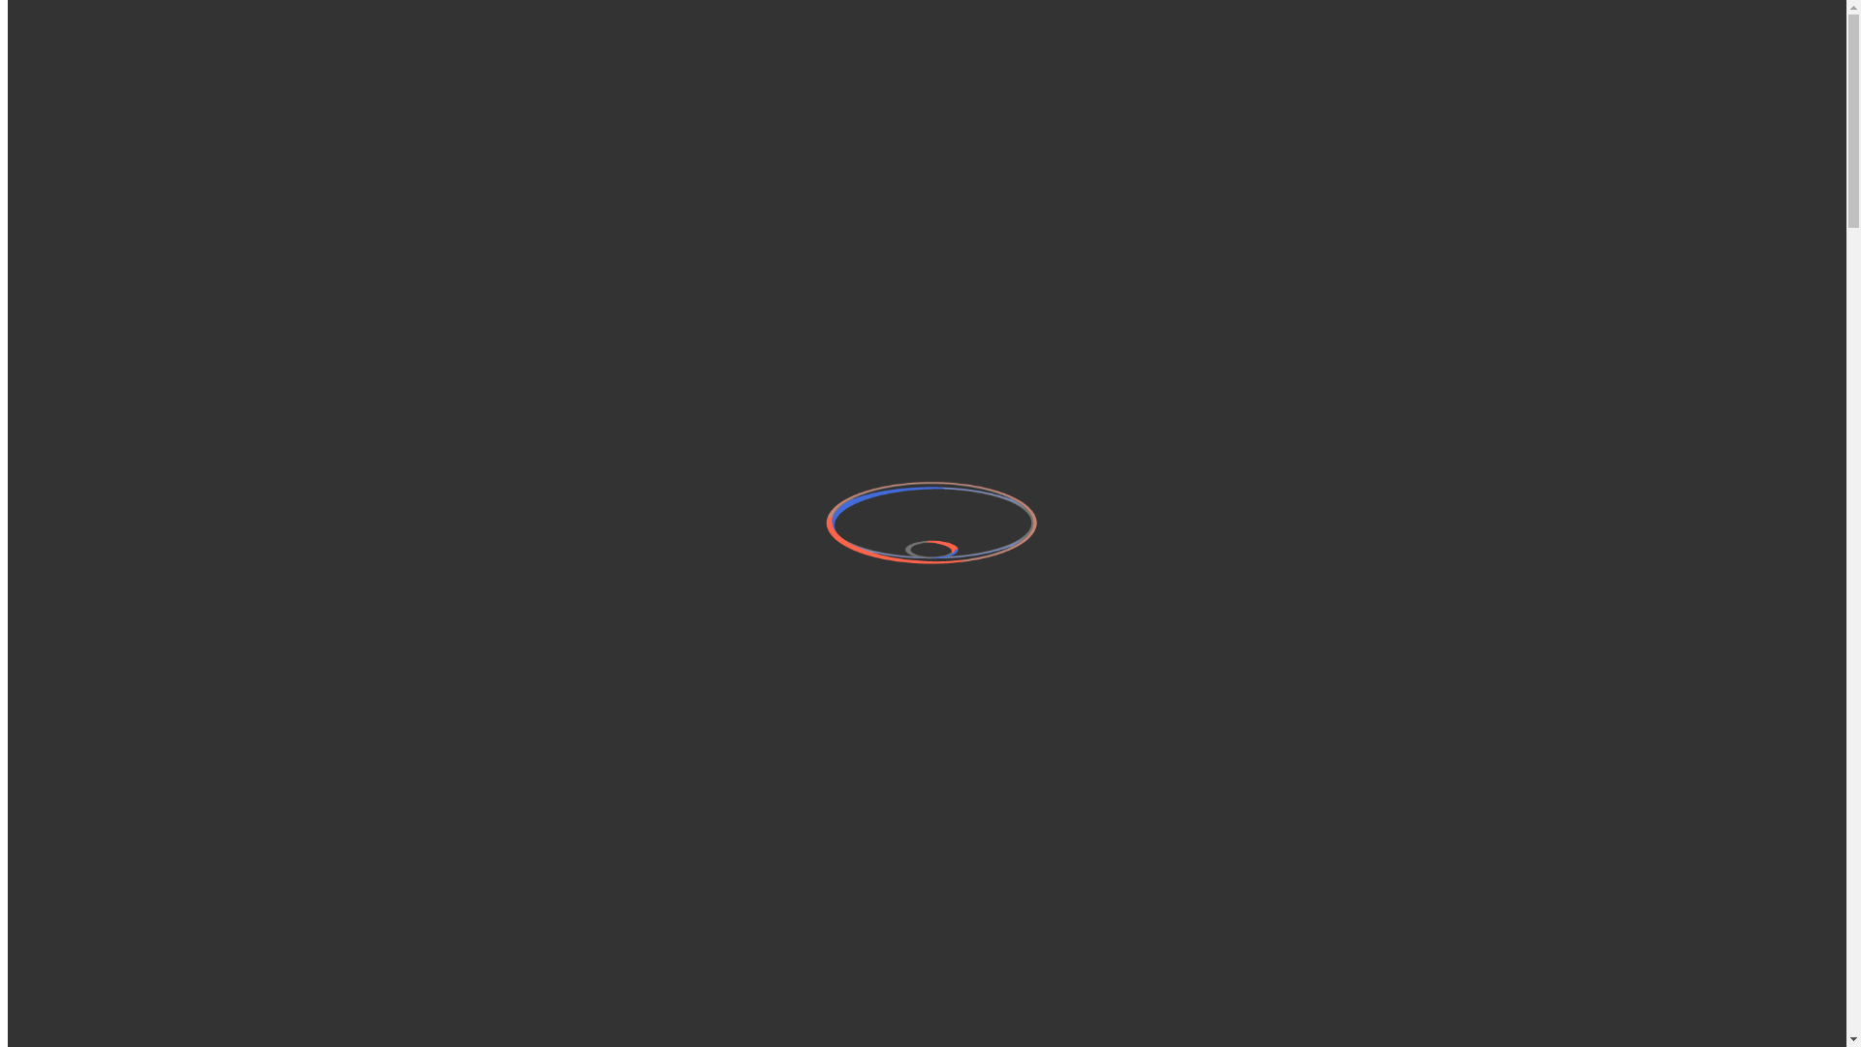  Describe the element at coordinates (76, 103) in the screenshot. I see `Directory` at that location.